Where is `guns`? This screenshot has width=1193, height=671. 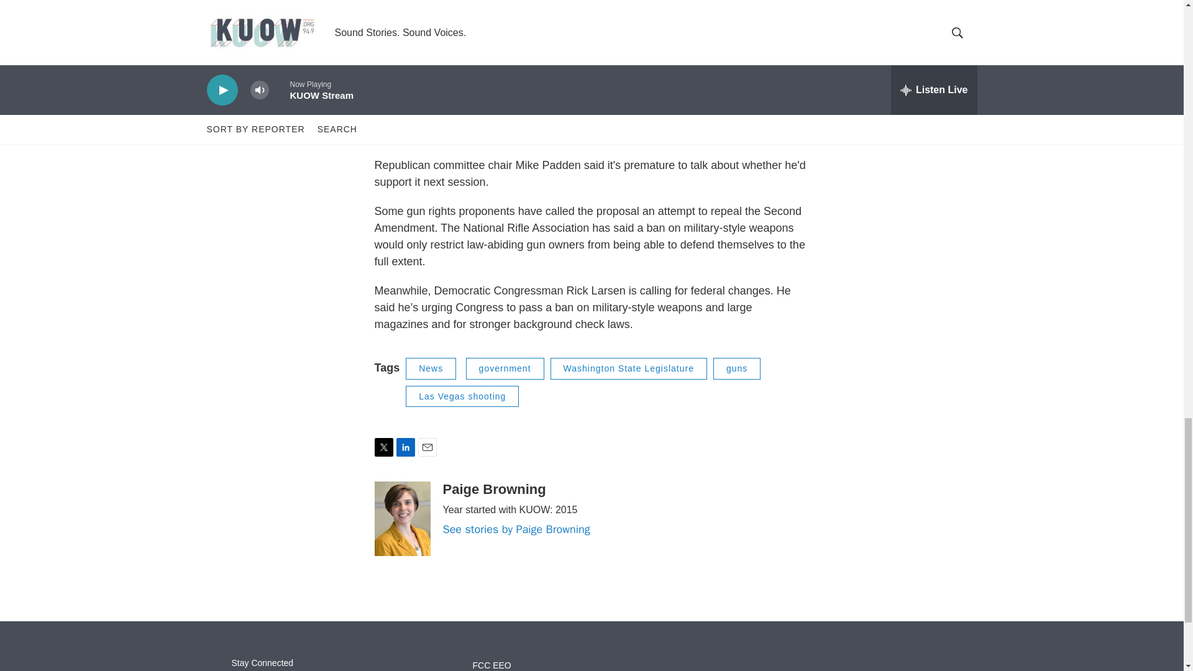 guns is located at coordinates (737, 368).